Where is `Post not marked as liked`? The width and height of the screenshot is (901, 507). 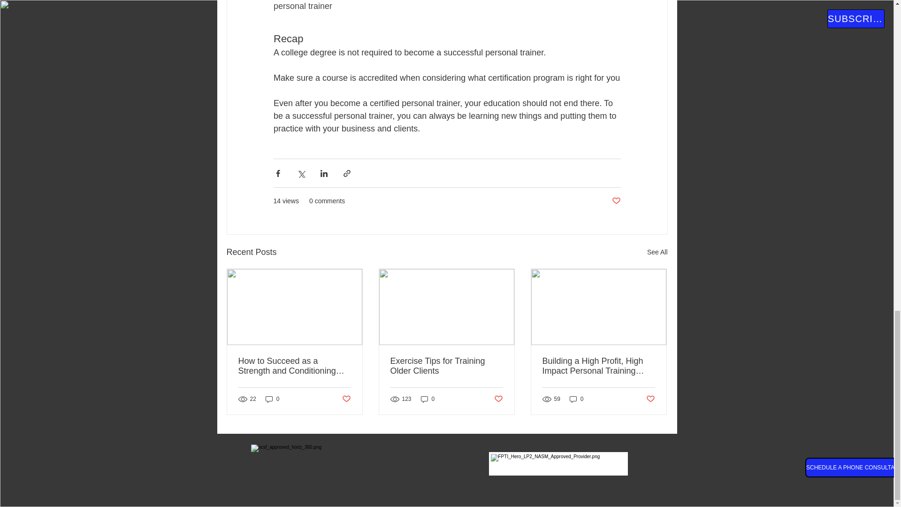
Post not marked as liked is located at coordinates (345, 399).